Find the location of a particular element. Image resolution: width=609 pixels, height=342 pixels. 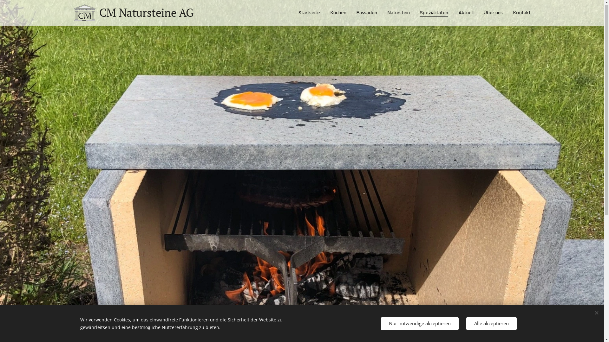

Kontakt is located at coordinates (519, 13).